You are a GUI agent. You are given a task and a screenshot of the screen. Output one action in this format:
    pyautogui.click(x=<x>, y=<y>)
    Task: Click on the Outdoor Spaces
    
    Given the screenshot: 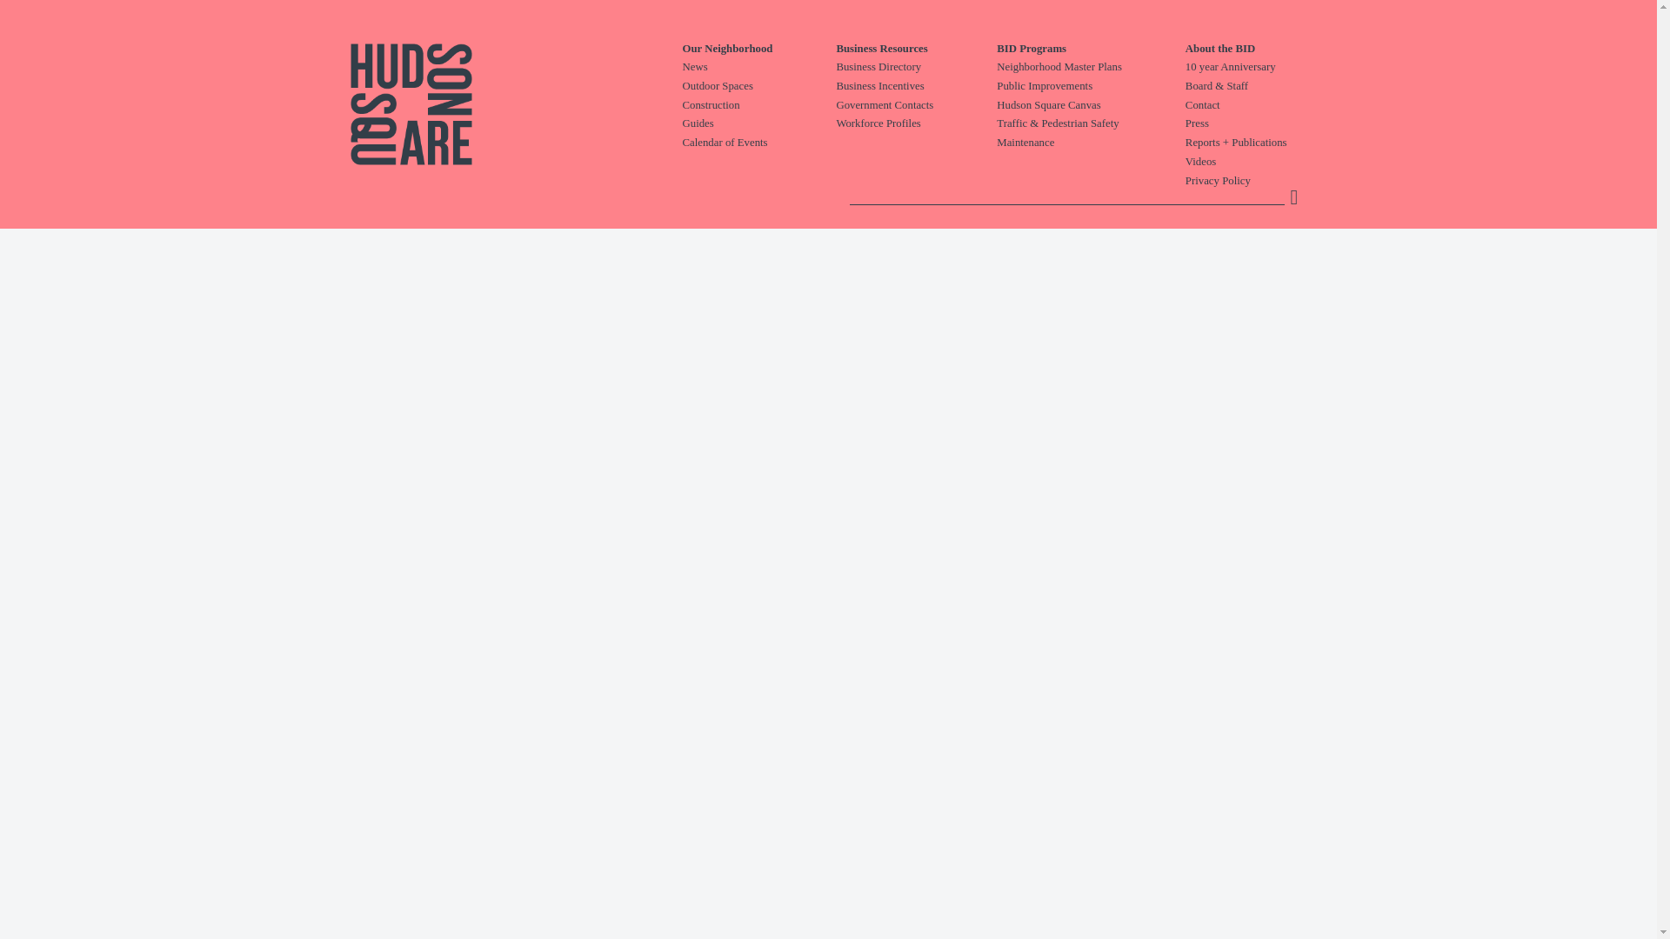 What is the action you would take?
    pyautogui.click(x=758, y=87)
    